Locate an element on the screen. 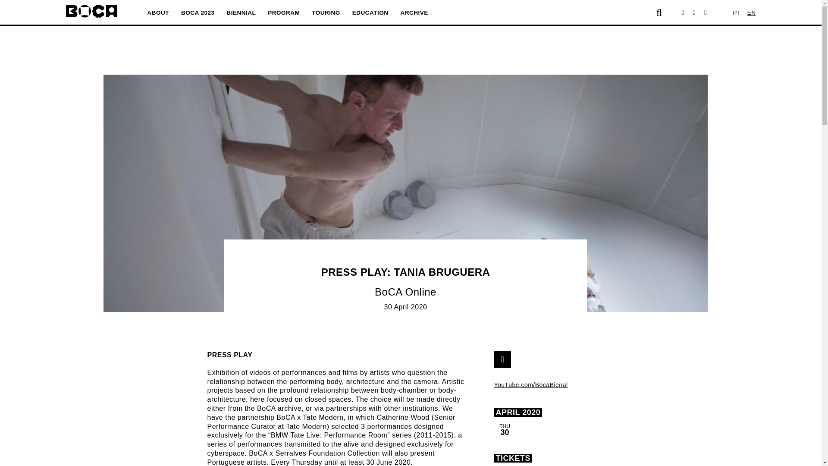  ARCHIVE is located at coordinates (414, 12).